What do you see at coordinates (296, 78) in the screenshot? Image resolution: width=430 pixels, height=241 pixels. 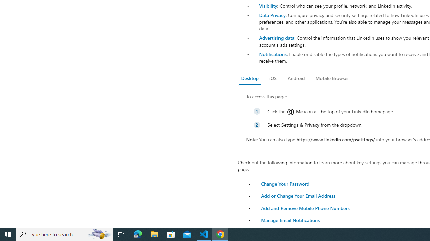 I see `Android` at bounding box center [296, 78].